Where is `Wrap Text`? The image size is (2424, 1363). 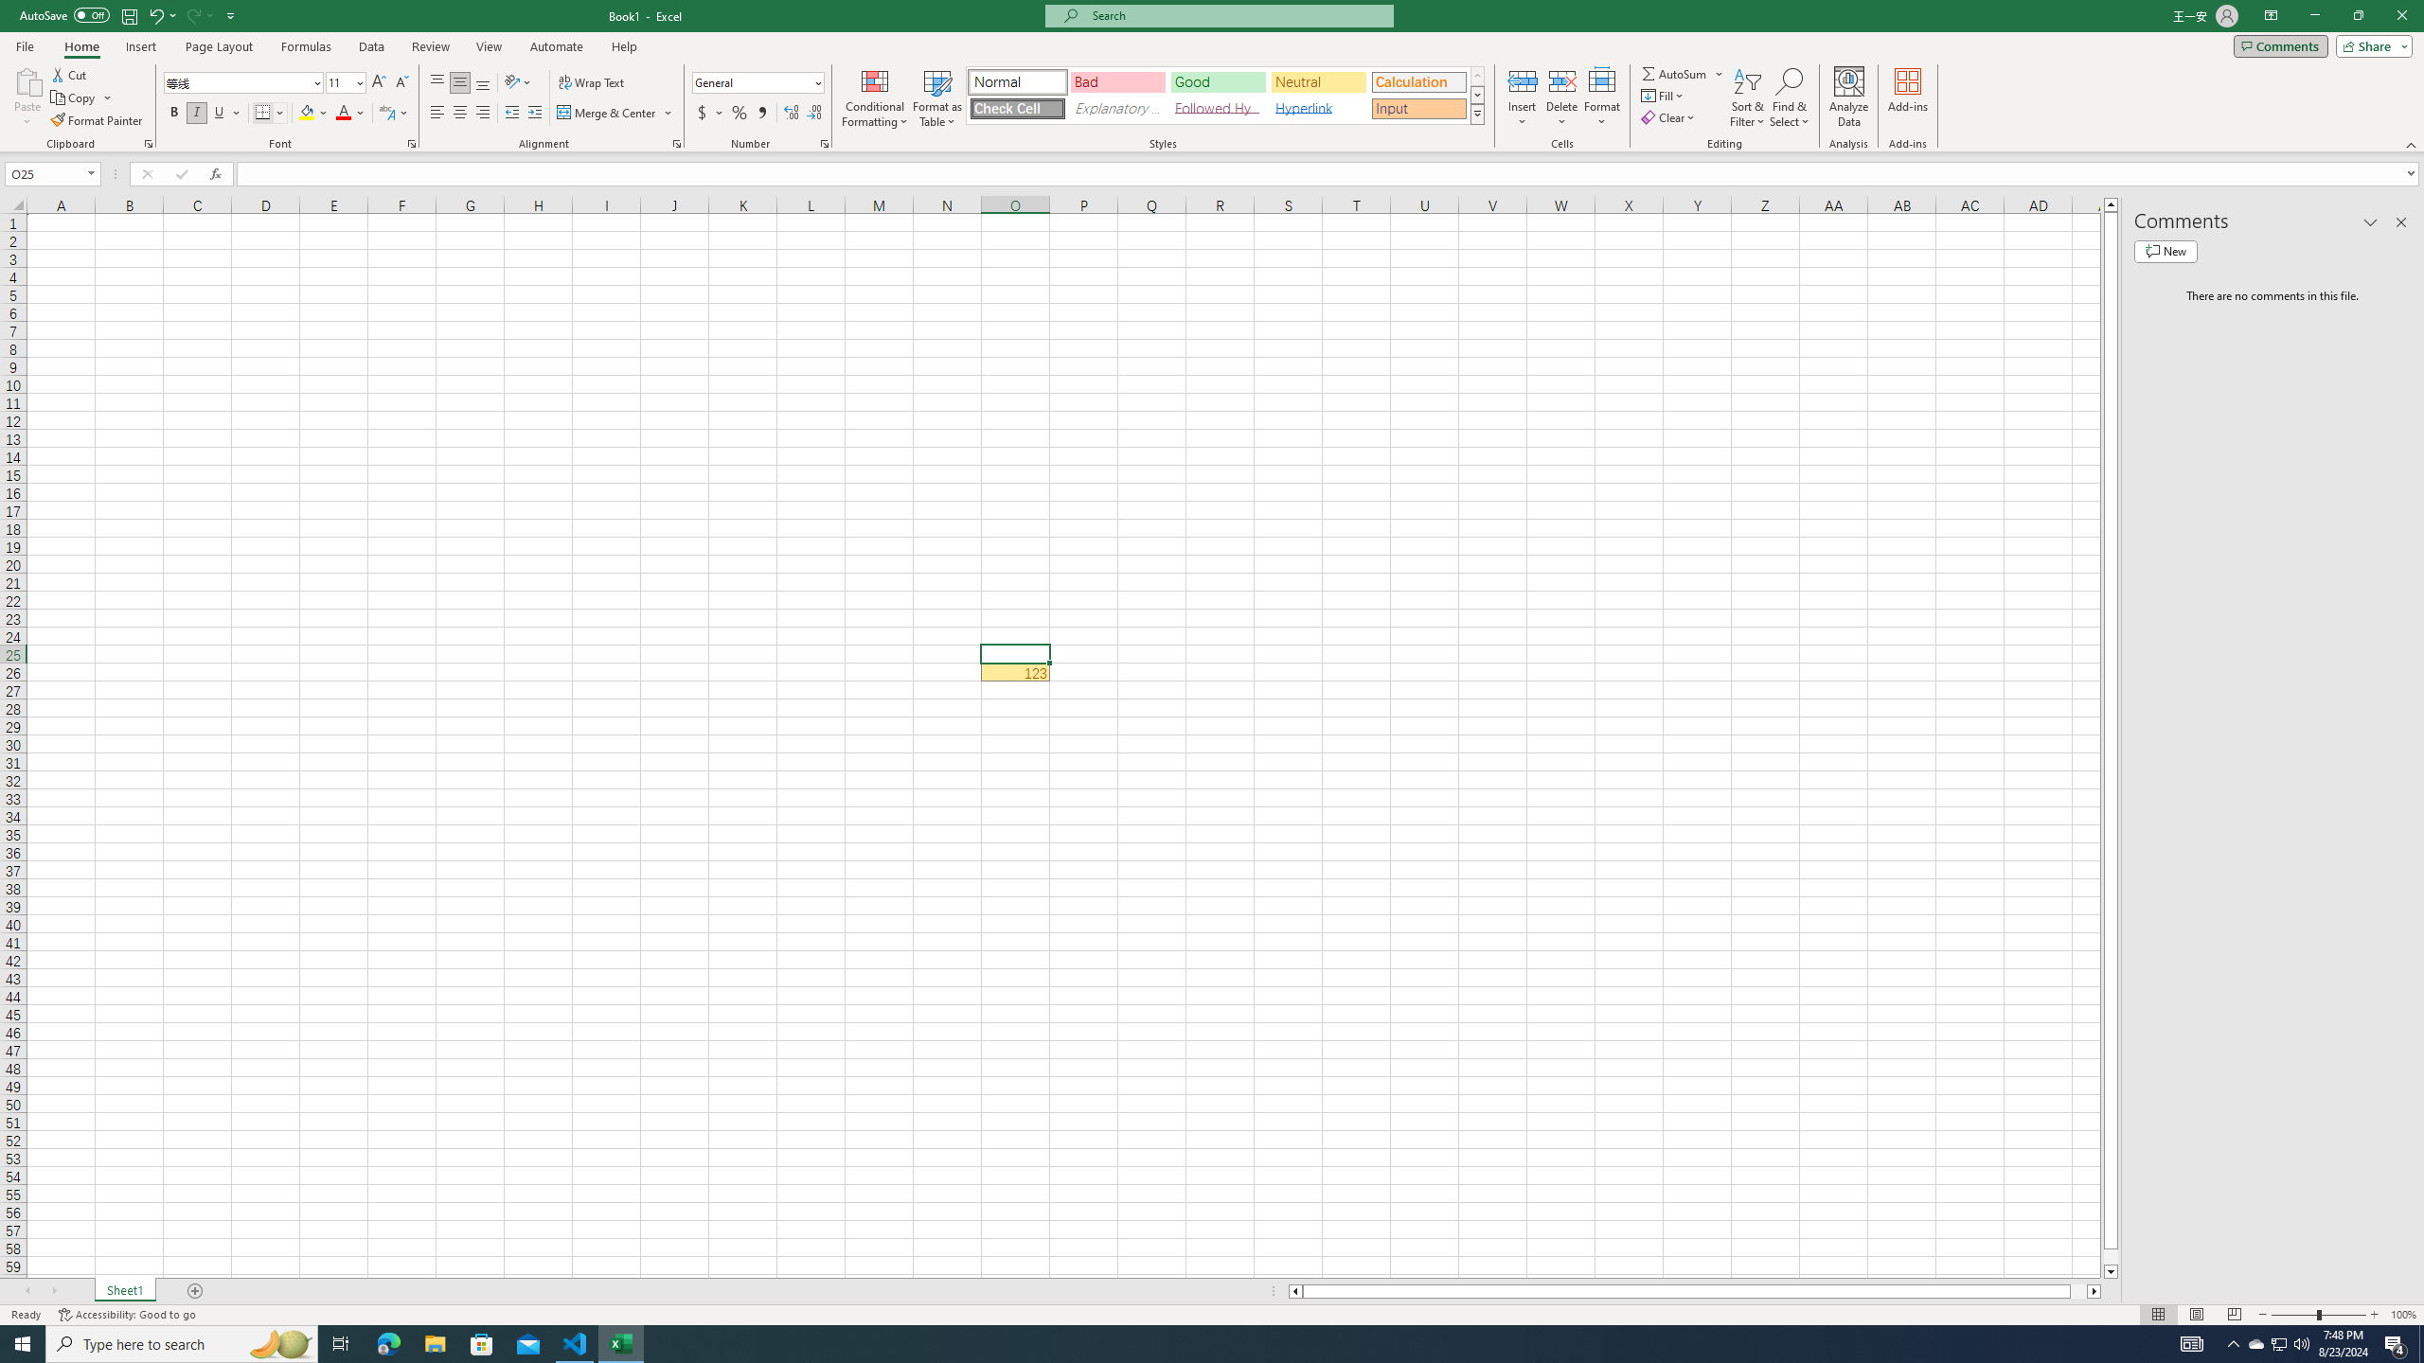
Wrap Text is located at coordinates (593, 83).